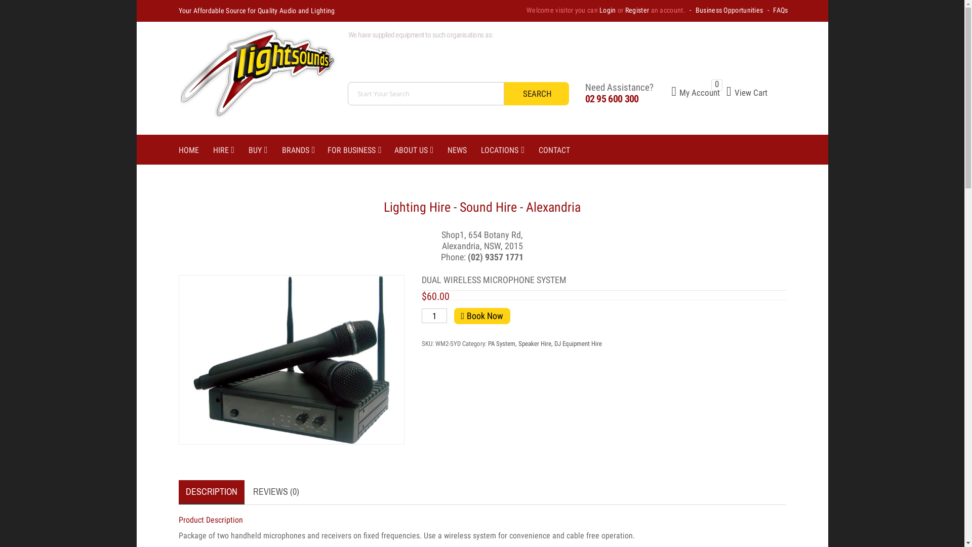 Image resolution: width=972 pixels, height=547 pixels. I want to click on ABOUT US, so click(421, 150).